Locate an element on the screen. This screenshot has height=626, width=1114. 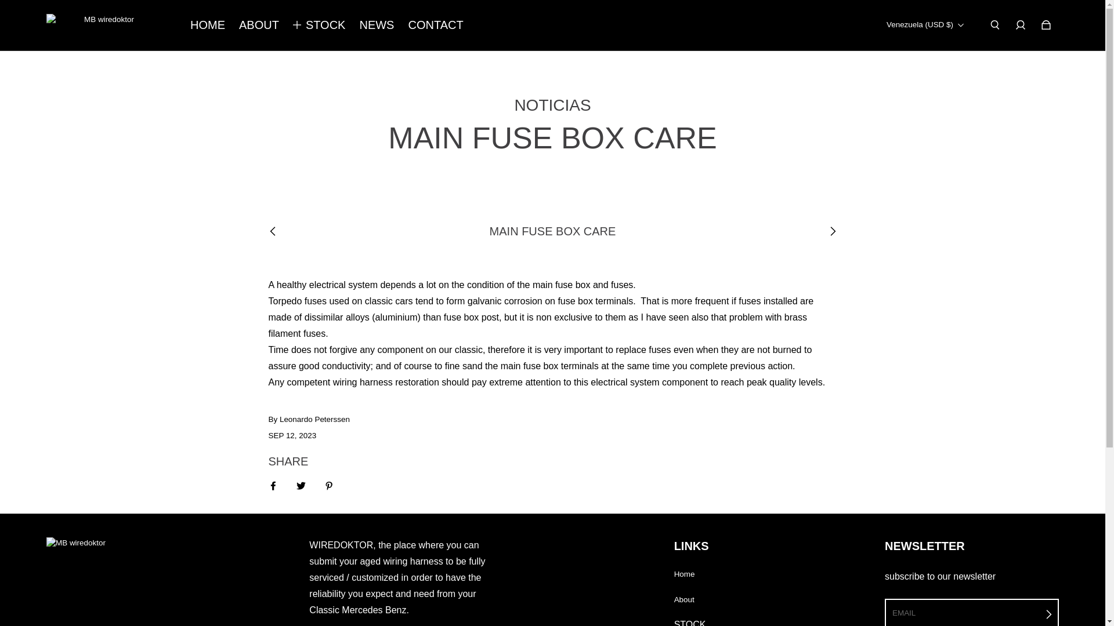
NEWS is located at coordinates (376, 24).